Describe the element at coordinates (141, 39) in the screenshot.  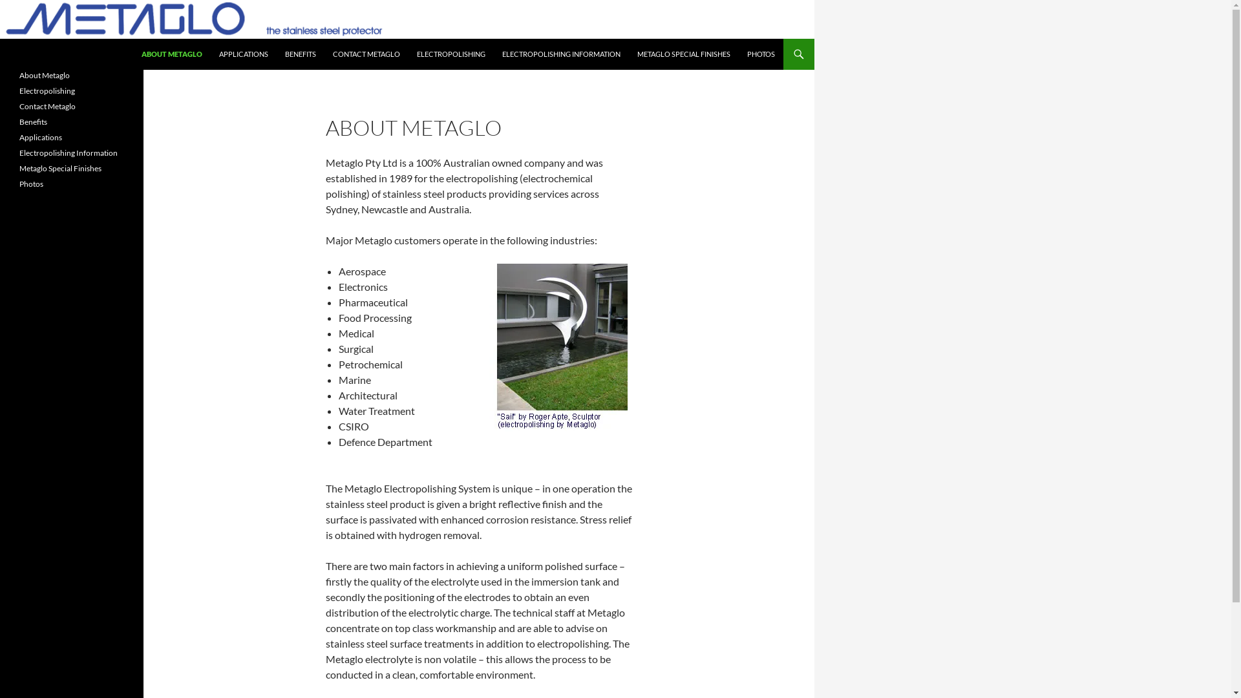
I see `SKIP TO CONTENT` at that location.